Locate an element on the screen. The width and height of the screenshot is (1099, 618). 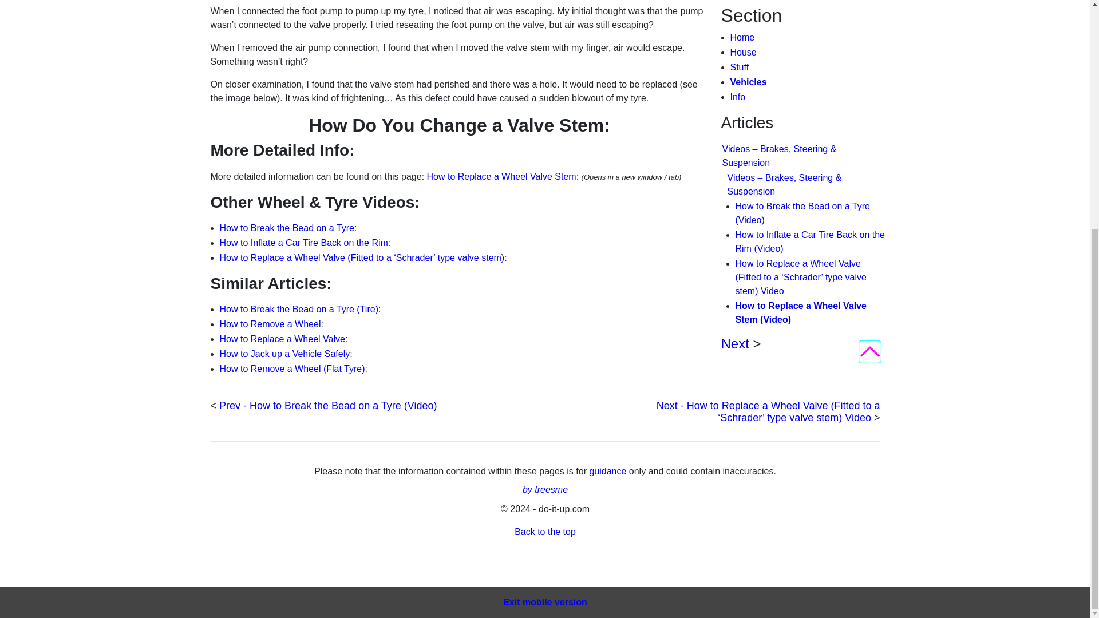
How to Break the Bead on a Tyre: is located at coordinates (288, 228).